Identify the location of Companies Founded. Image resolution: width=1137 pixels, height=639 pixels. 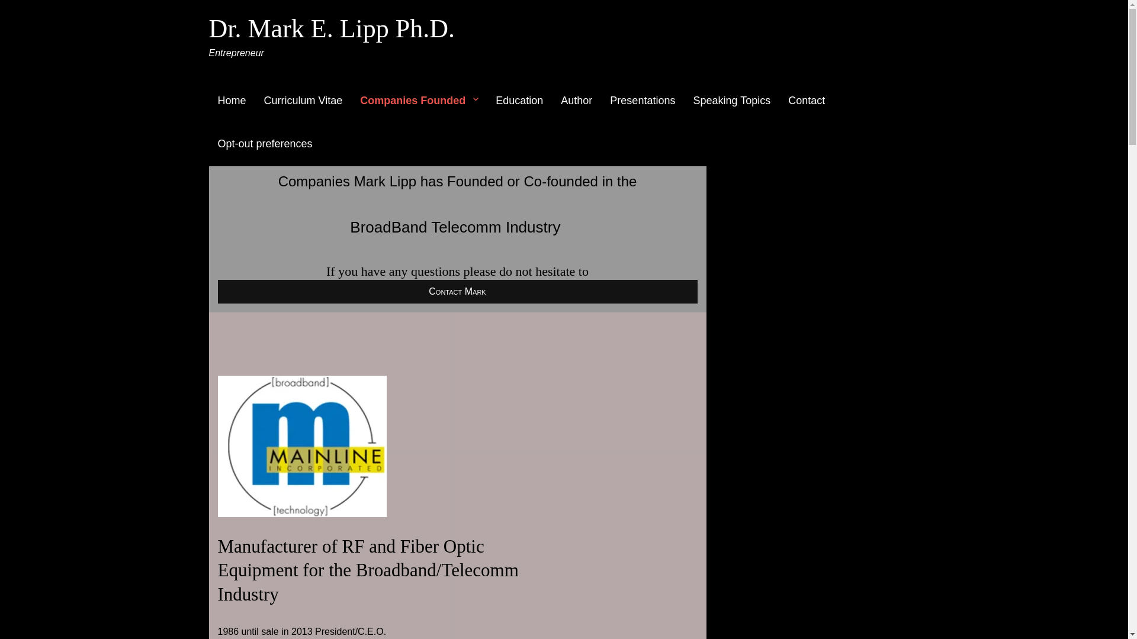
(419, 101).